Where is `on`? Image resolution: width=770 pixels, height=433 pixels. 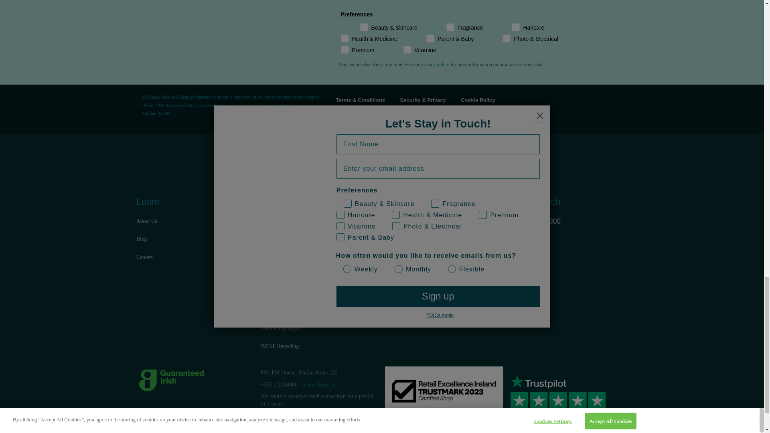
on is located at coordinates (401, 1).